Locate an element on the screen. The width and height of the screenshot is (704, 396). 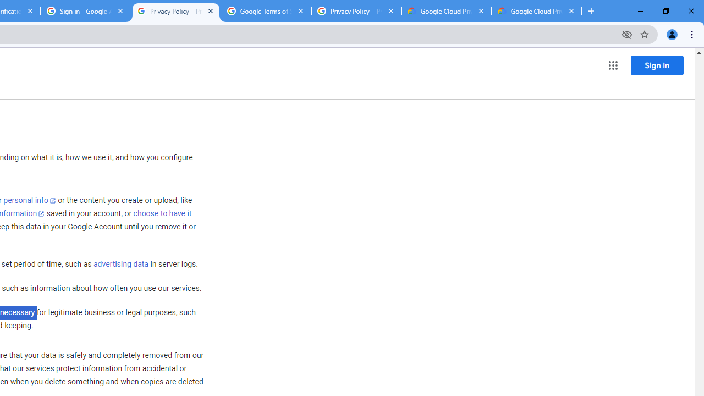
personal info is located at coordinates (30, 200).